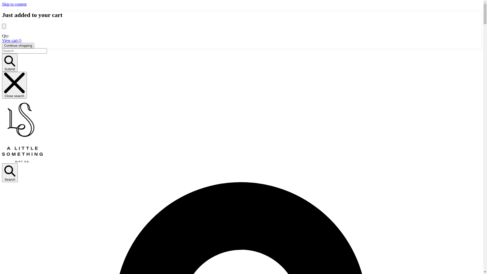 This screenshot has height=274, width=487. Describe the element at coordinates (14, 85) in the screenshot. I see `Close search` at that location.